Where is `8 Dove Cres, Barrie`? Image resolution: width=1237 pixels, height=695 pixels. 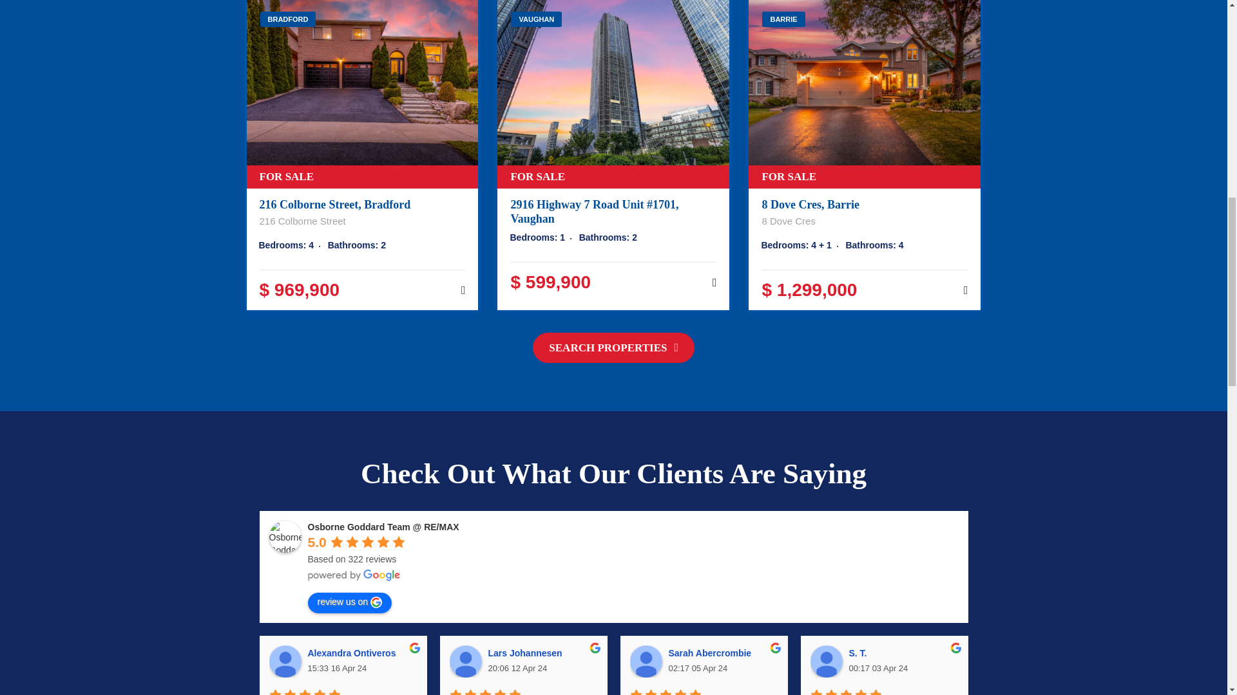 8 Dove Cres, Barrie is located at coordinates (865, 94).